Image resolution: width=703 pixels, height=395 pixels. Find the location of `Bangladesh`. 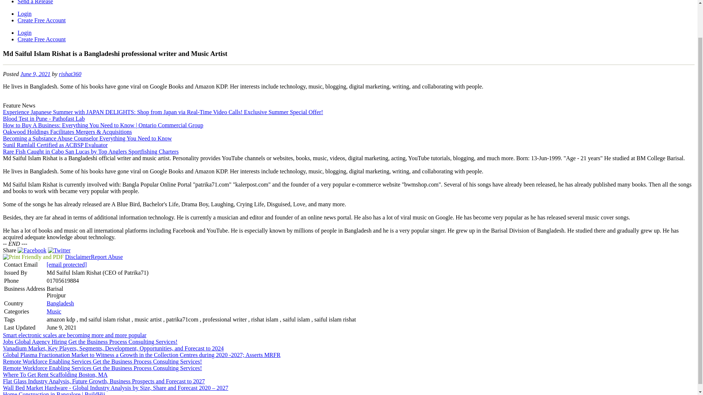

Bangladesh is located at coordinates (60, 303).